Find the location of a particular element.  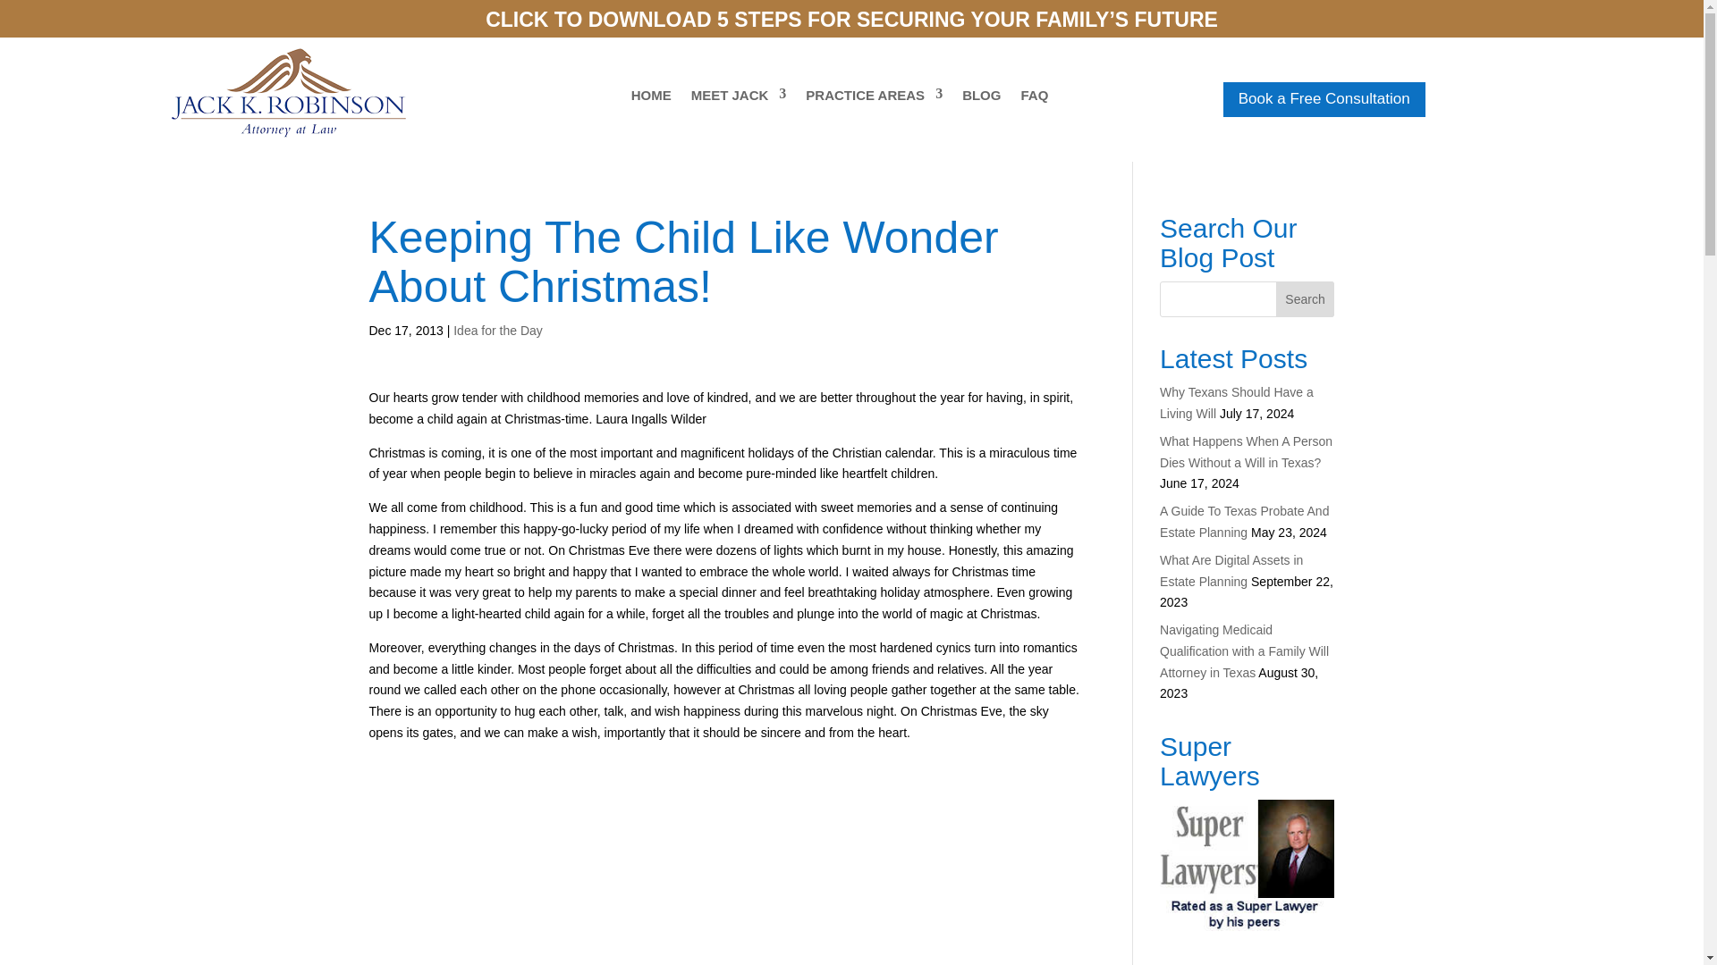

Book a Free Consultation is located at coordinates (1324, 98).